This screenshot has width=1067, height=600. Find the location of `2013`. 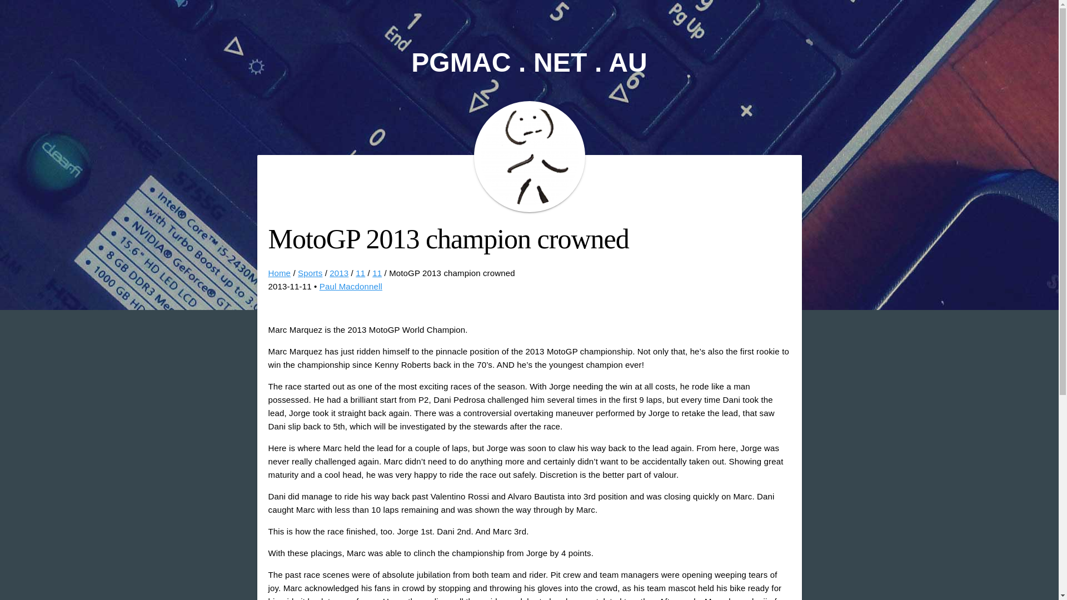

2013 is located at coordinates (339, 273).